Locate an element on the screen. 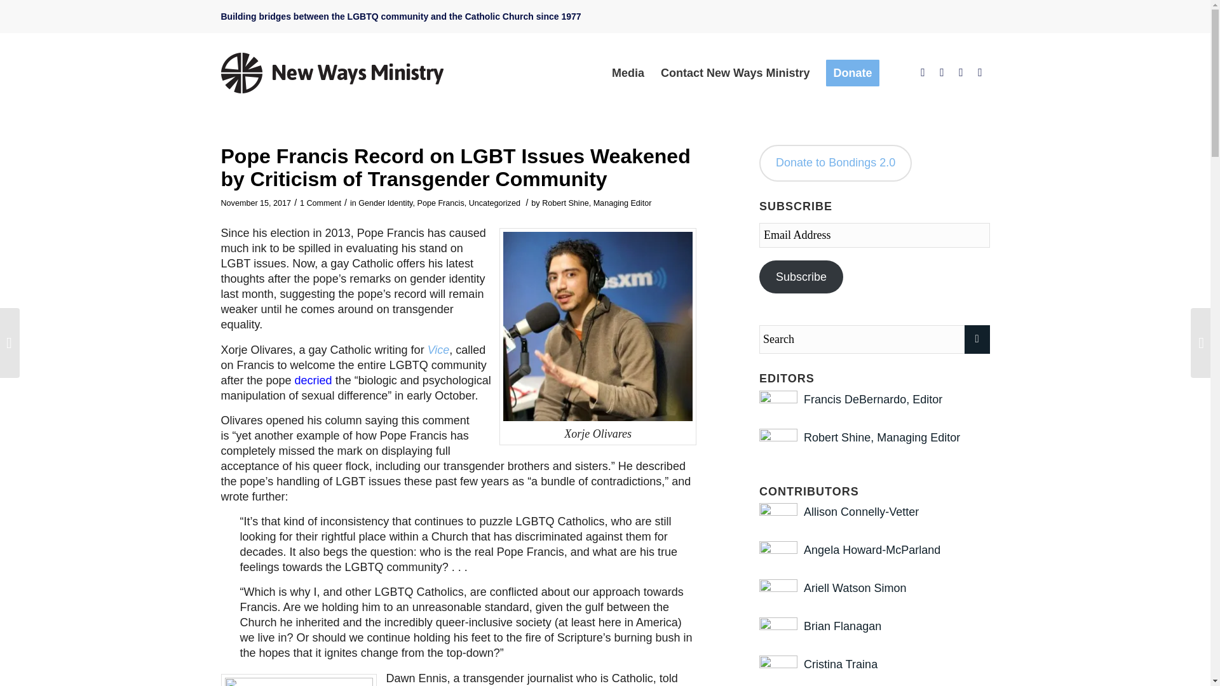 The width and height of the screenshot is (1220, 686). Uncategorized is located at coordinates (494, 203).